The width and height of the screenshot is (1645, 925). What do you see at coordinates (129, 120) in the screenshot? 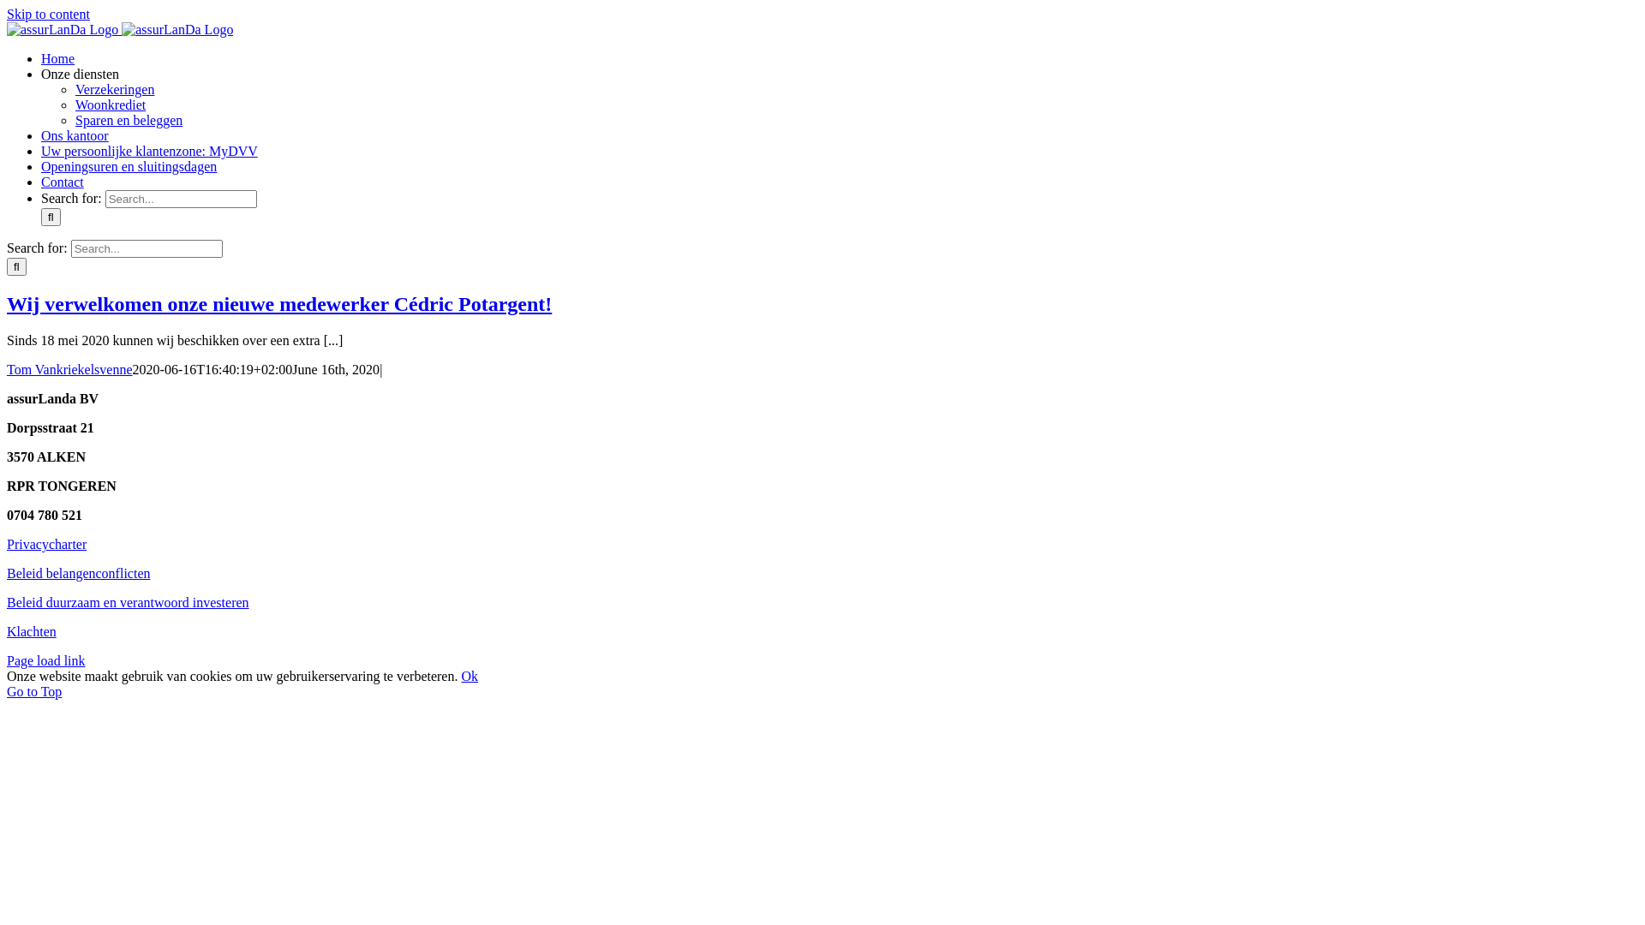
I see `Sparen en beleggen` at bounding box center [129, 120].